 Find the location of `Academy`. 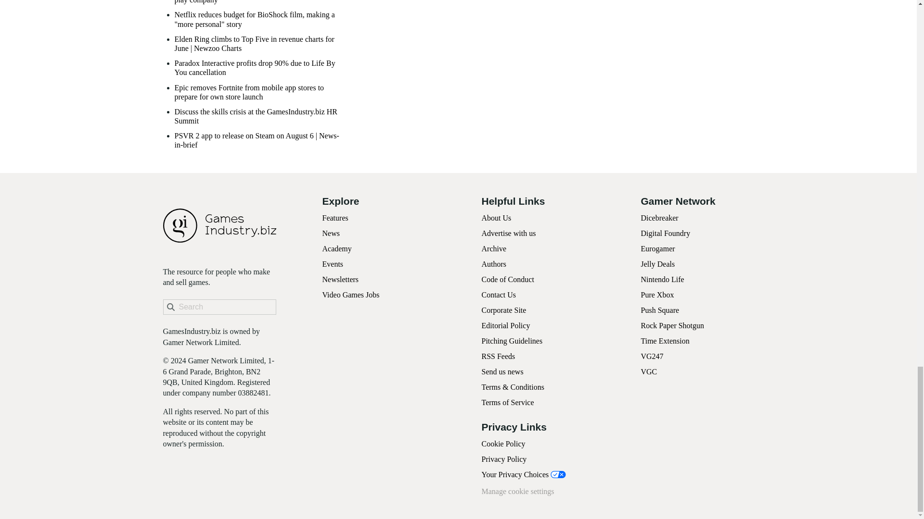

Academy is located at coordinates (337, 248).